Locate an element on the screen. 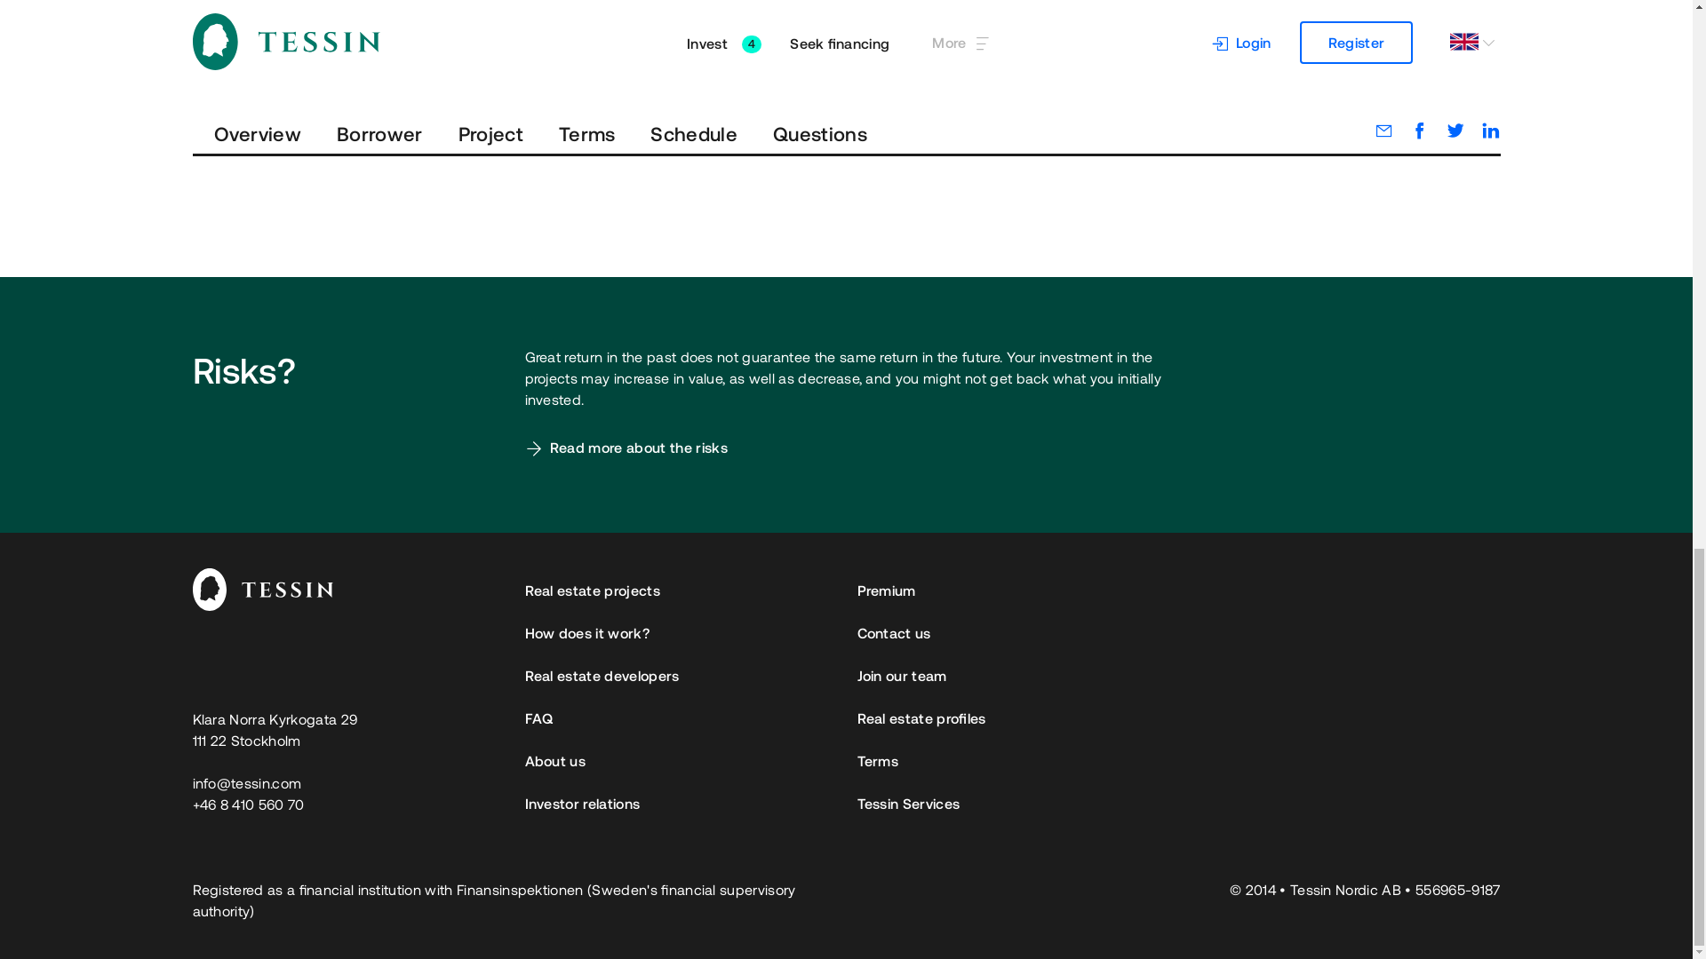 Image resolution: width=1706 pixels, height=959 pixels. FAQ is located at coordinates (679, 717).